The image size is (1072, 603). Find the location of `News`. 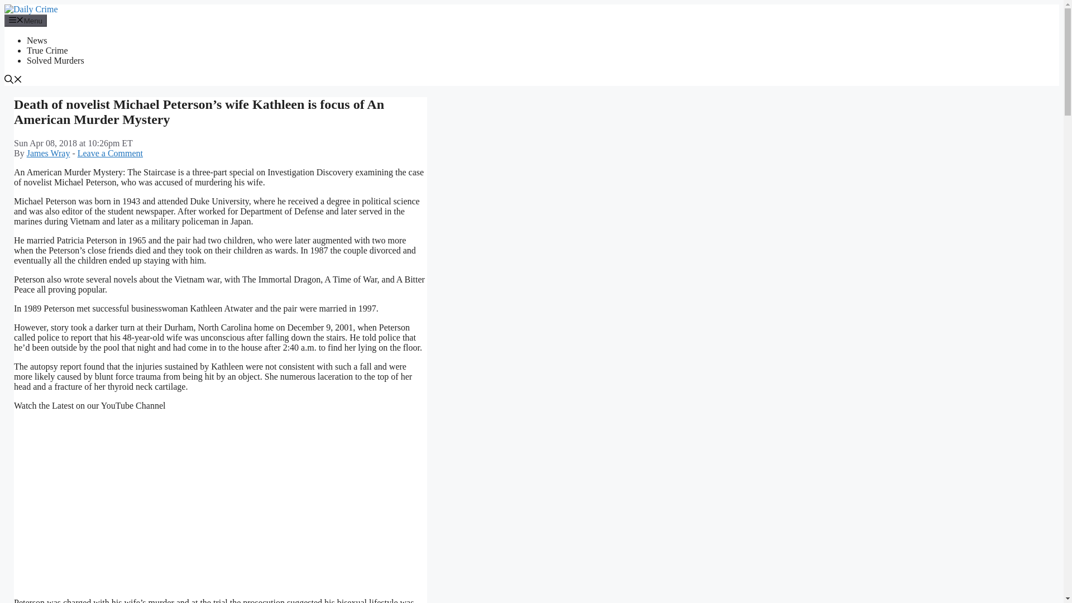

News is located at coordinates (37, 40).